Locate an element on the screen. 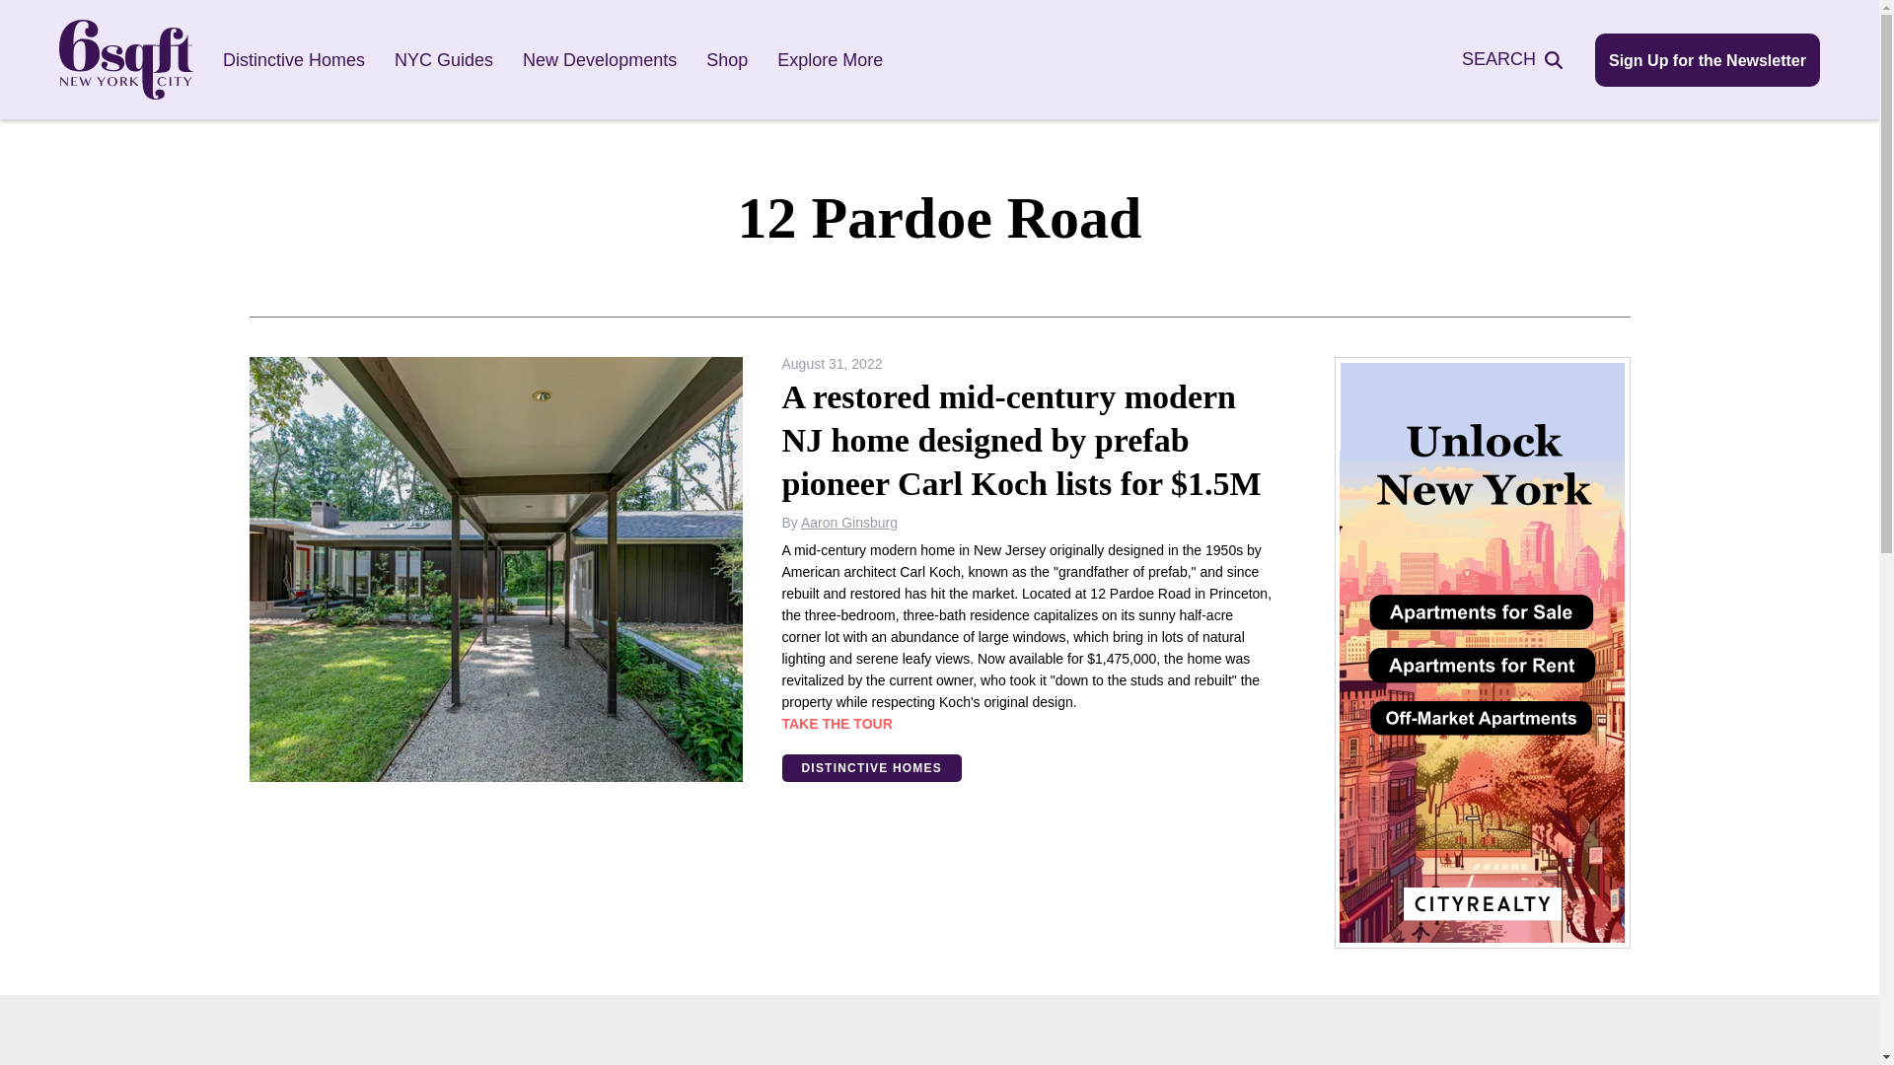 Image resolution: width=1894 pixels, height=1065 pixels. NYC Guides is located at coordinates (443, 59).